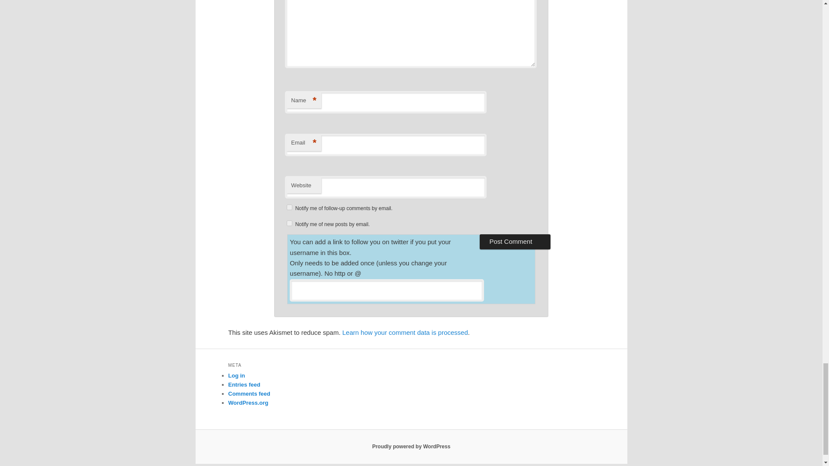 The height and width of the screenshot is (466, 829). Describe the element at coordinates (411, 447) in the screenshot. I see `Proudly powered by WordPress` at that location.